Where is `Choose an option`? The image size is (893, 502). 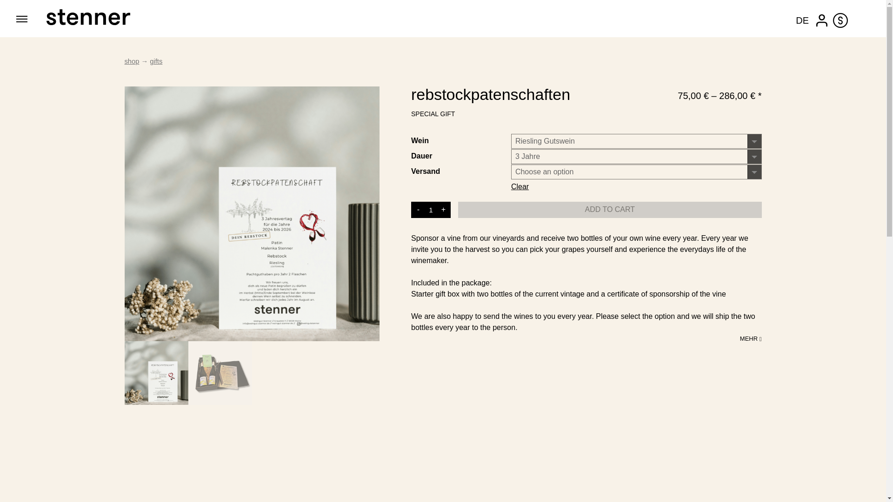 Choose an option is located at coordinates (636, 172).